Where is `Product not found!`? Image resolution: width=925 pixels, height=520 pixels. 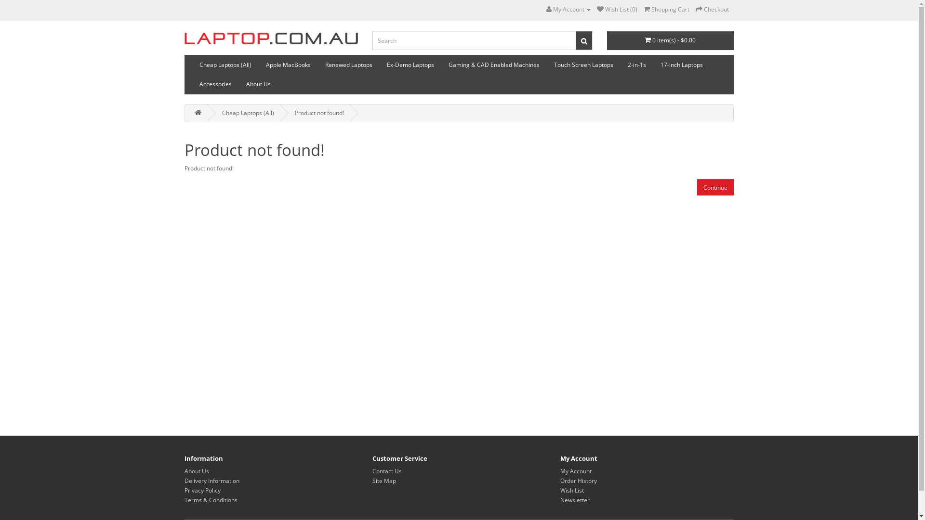
Product not found! is located at coordinates (319, 113).